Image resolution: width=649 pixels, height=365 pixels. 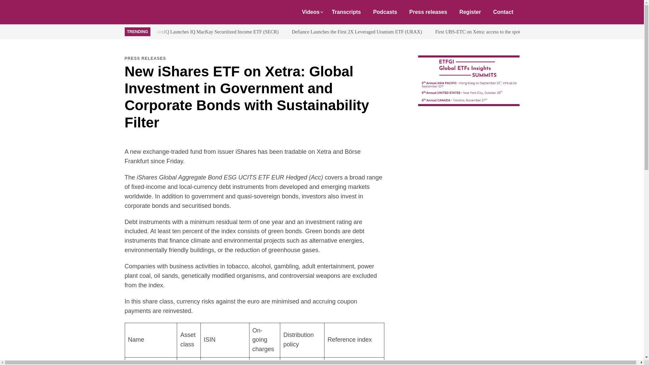 I want to click on PRESS RELEASES, so click(x=145, y=58).